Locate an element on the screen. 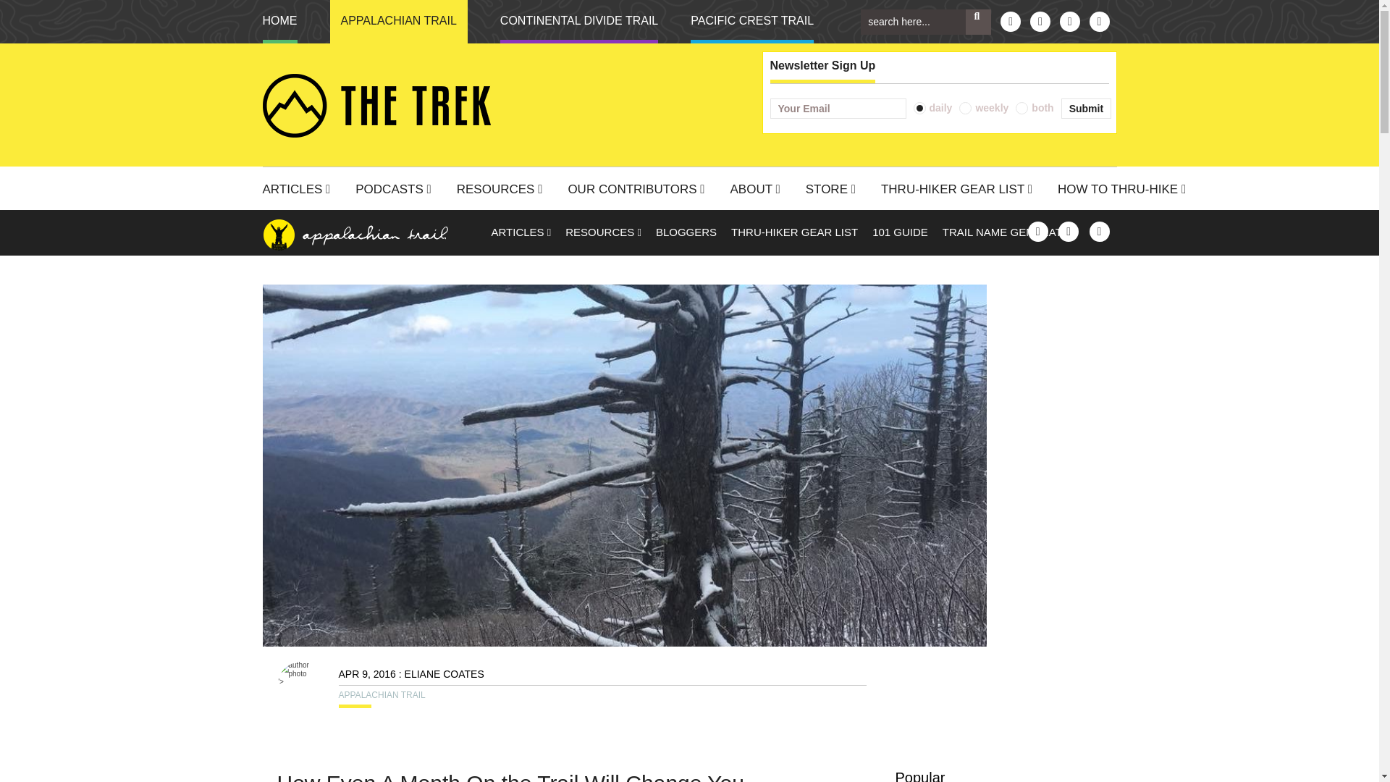 The height and width of the screenshot is (782, 1390). APPALACHIAN TRAIL is located at coordinates (398, 22).